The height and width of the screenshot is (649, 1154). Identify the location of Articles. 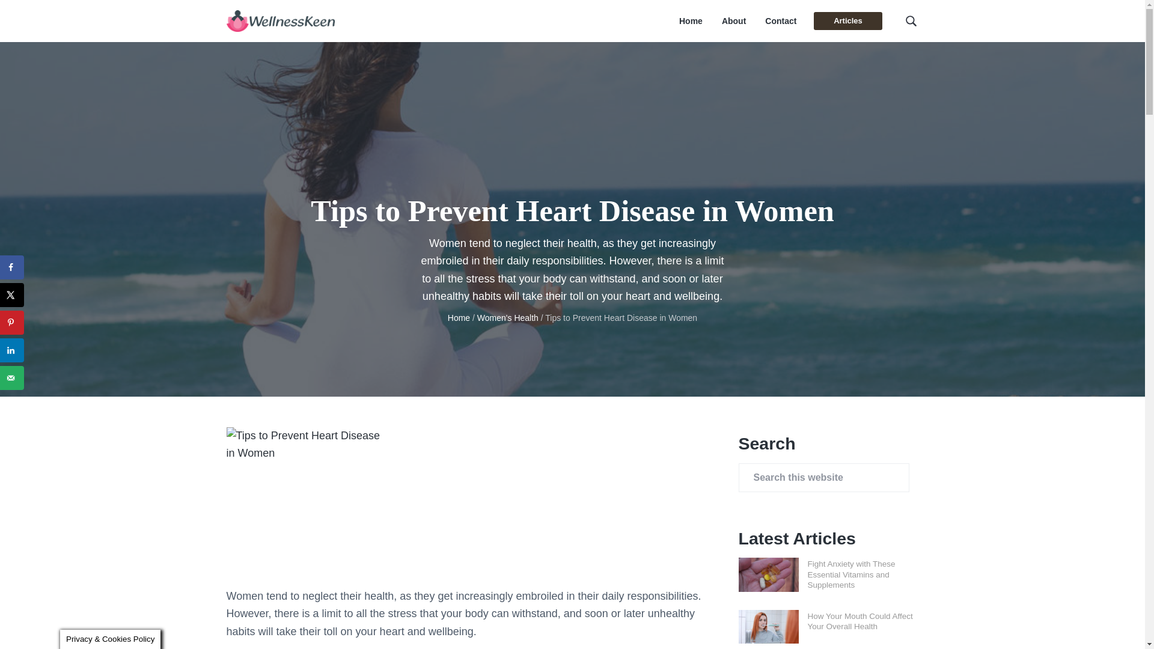
(847, 20).